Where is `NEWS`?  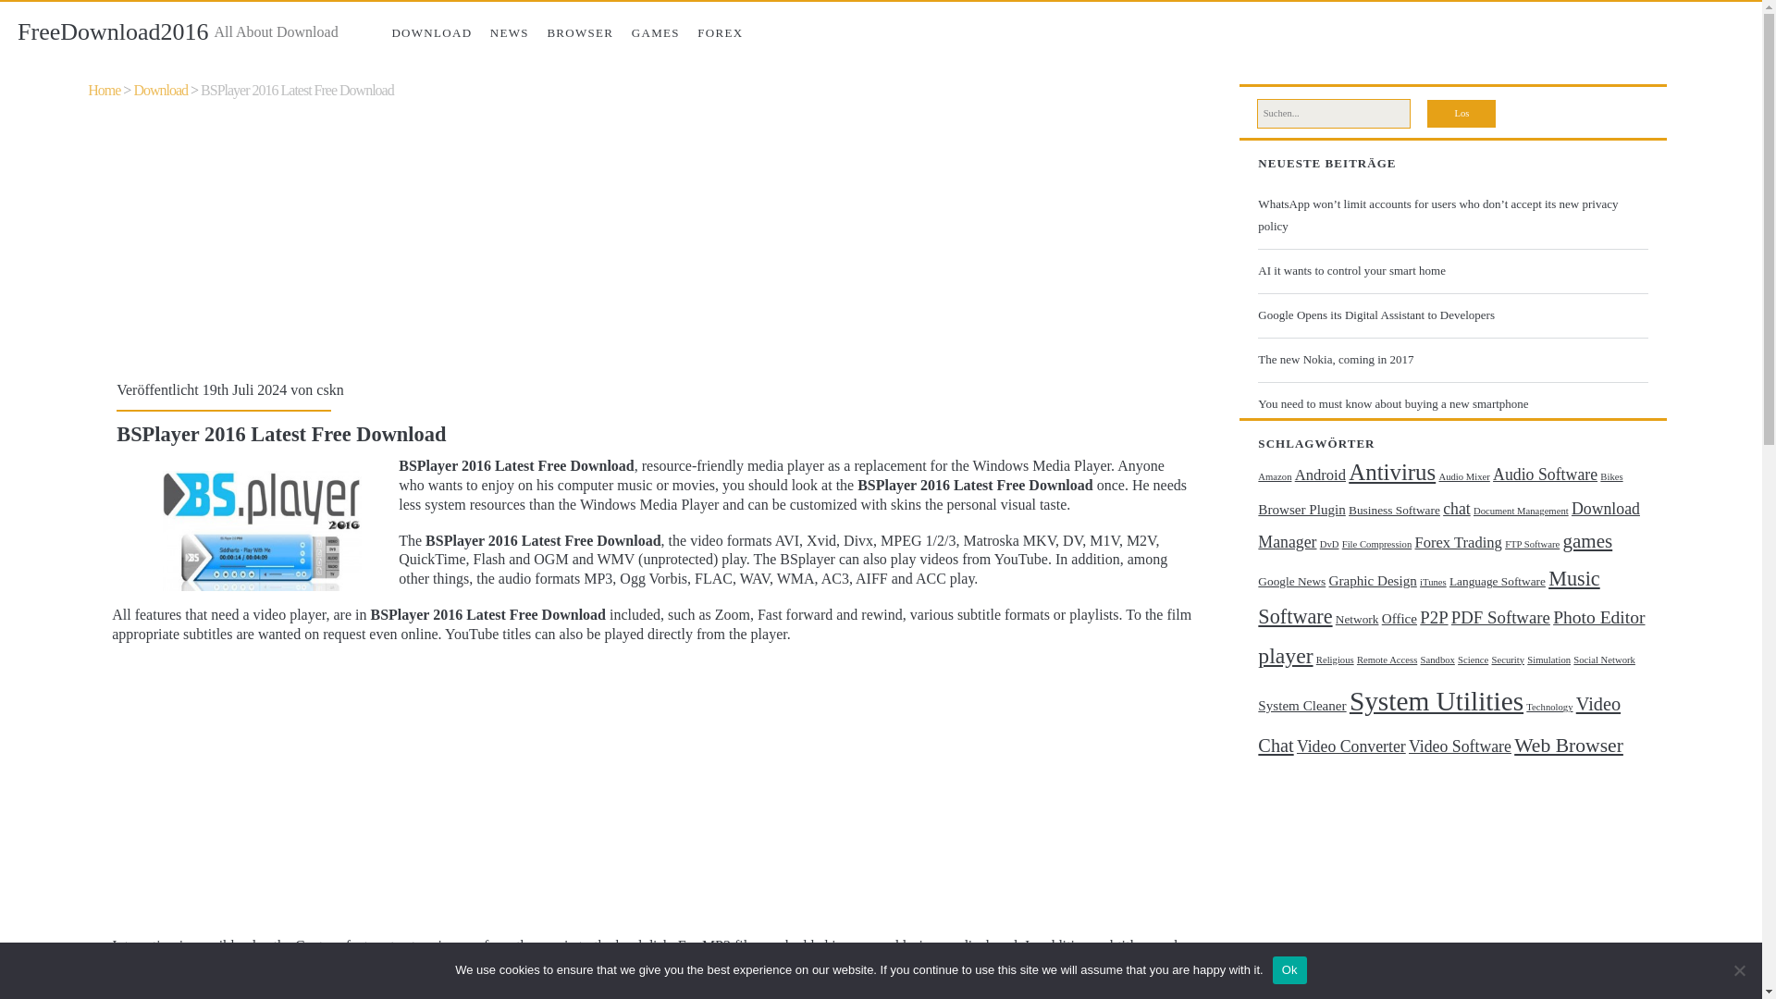 NEWS is located at coordinates (509, 33).